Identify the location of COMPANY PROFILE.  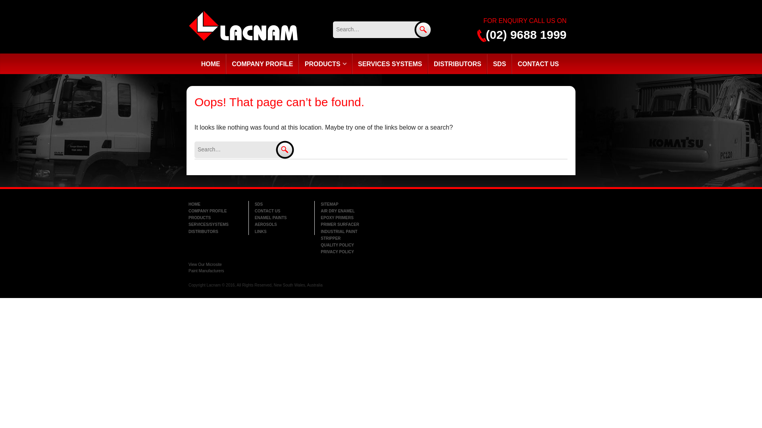
(264, 64).